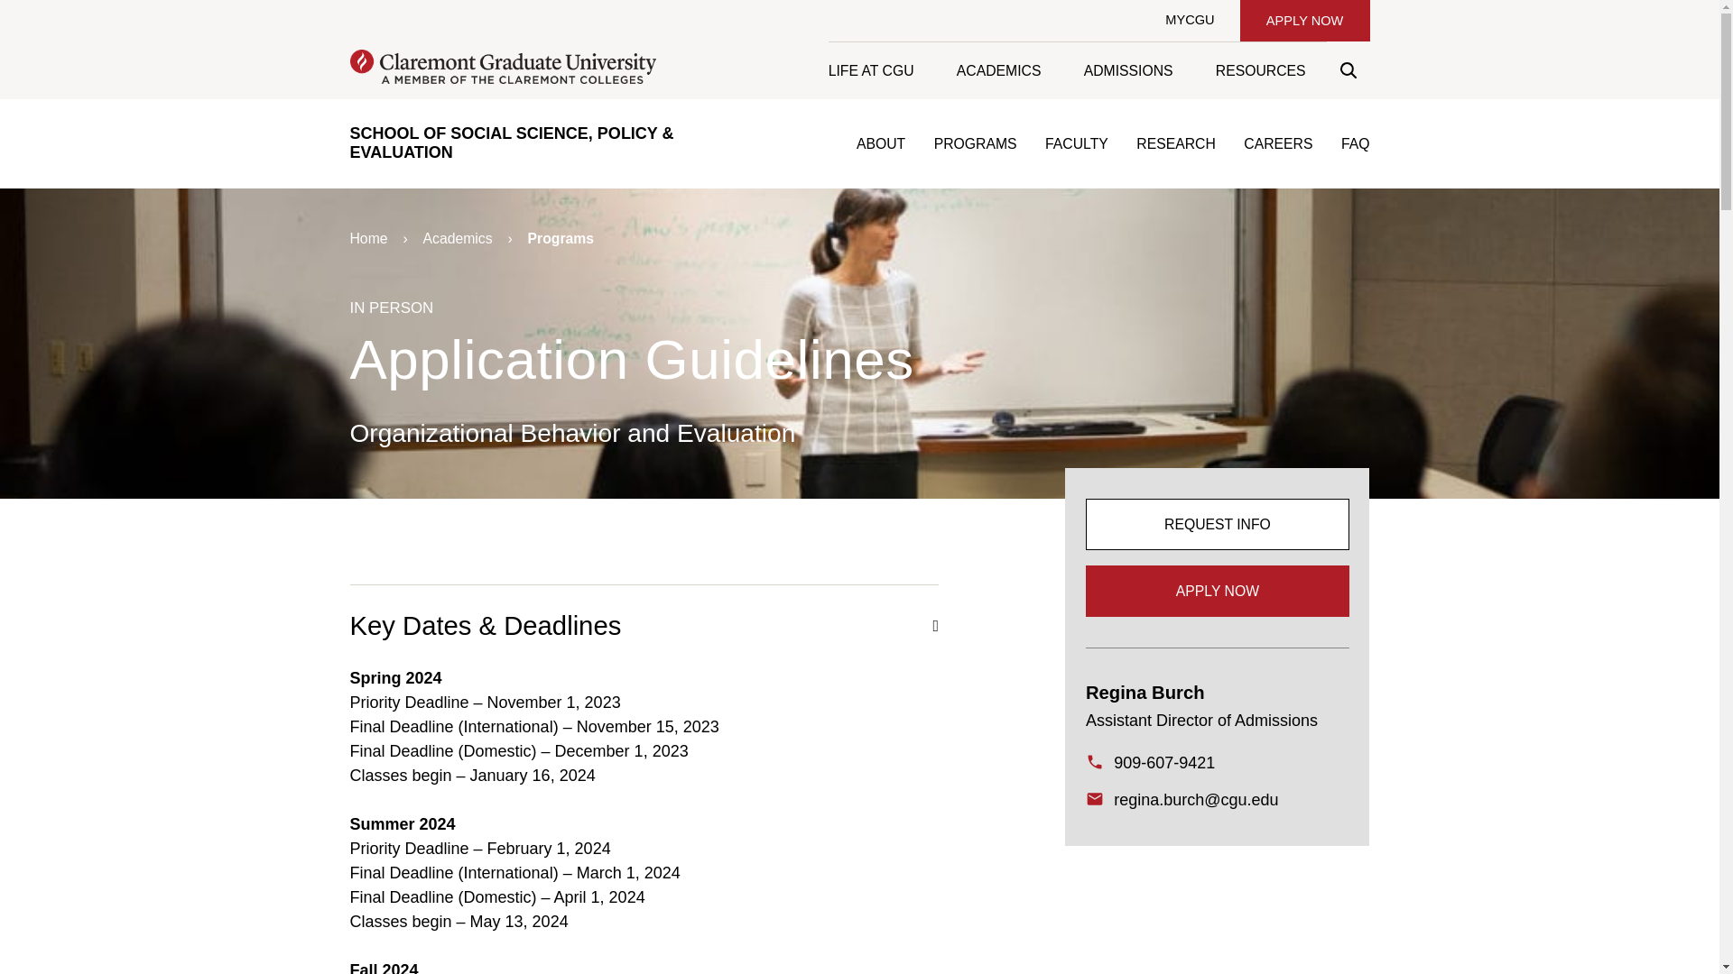  I want to click on ACADEMICS, so click(998, 70).